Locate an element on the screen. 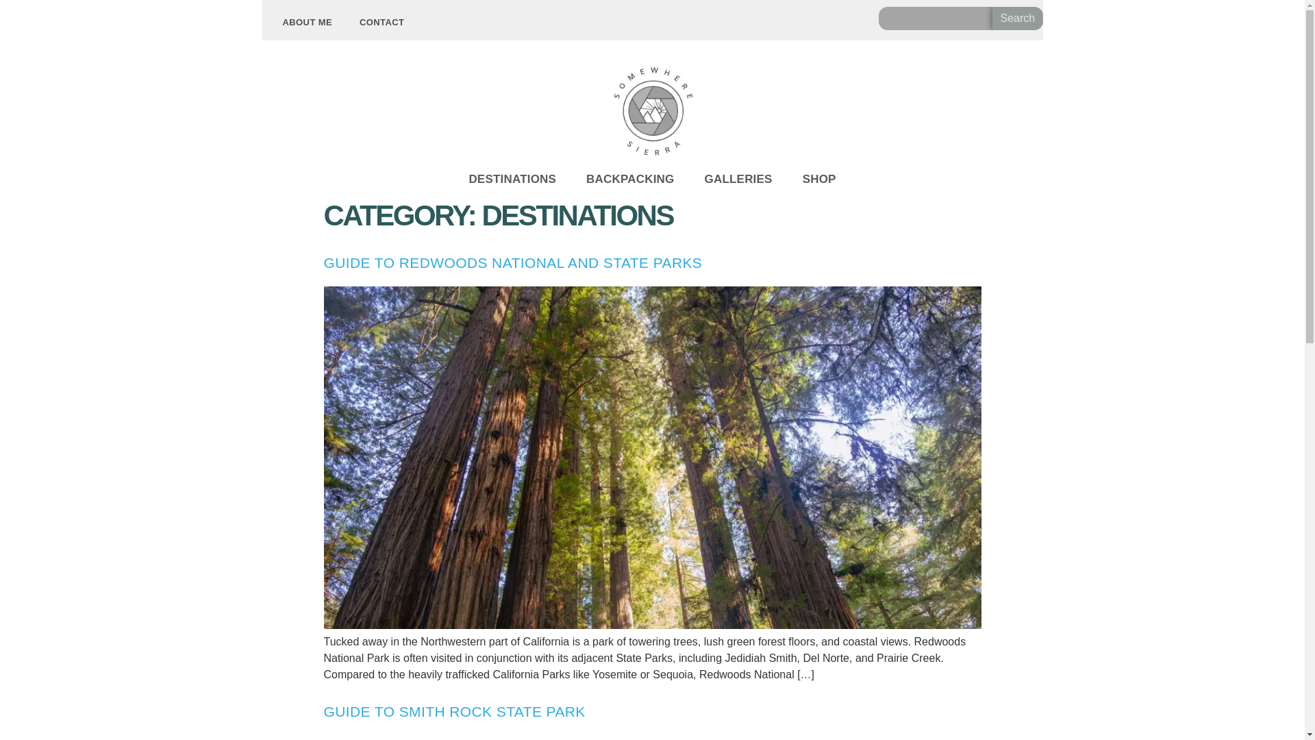 This screenshot has width=1315, height=740. GUIDE TO SMITH ROCK STATE PARK is located at coordinates (454, 711).